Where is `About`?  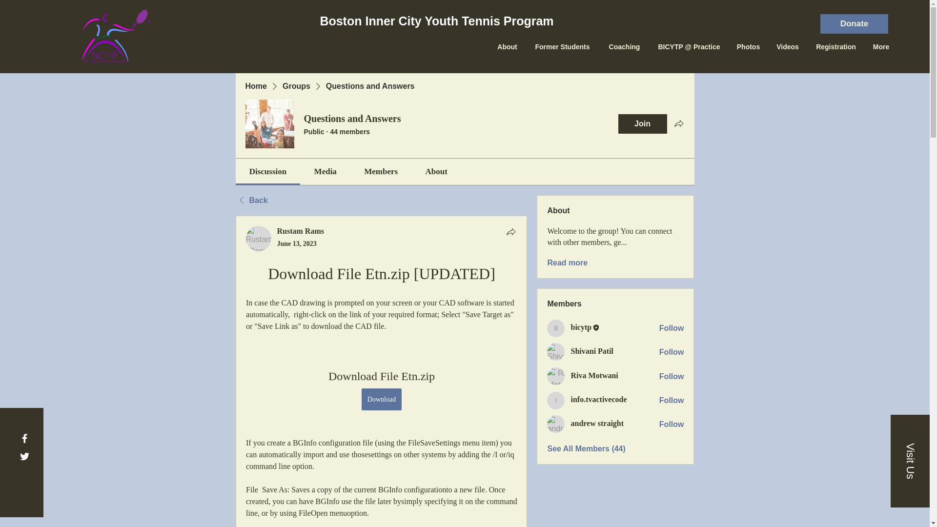 About is located at coordinates (508, 47).